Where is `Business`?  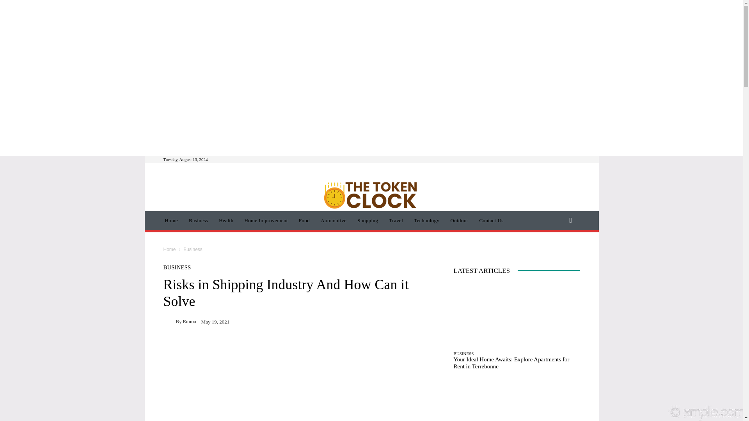 Business is located at coordinates (198, 221).